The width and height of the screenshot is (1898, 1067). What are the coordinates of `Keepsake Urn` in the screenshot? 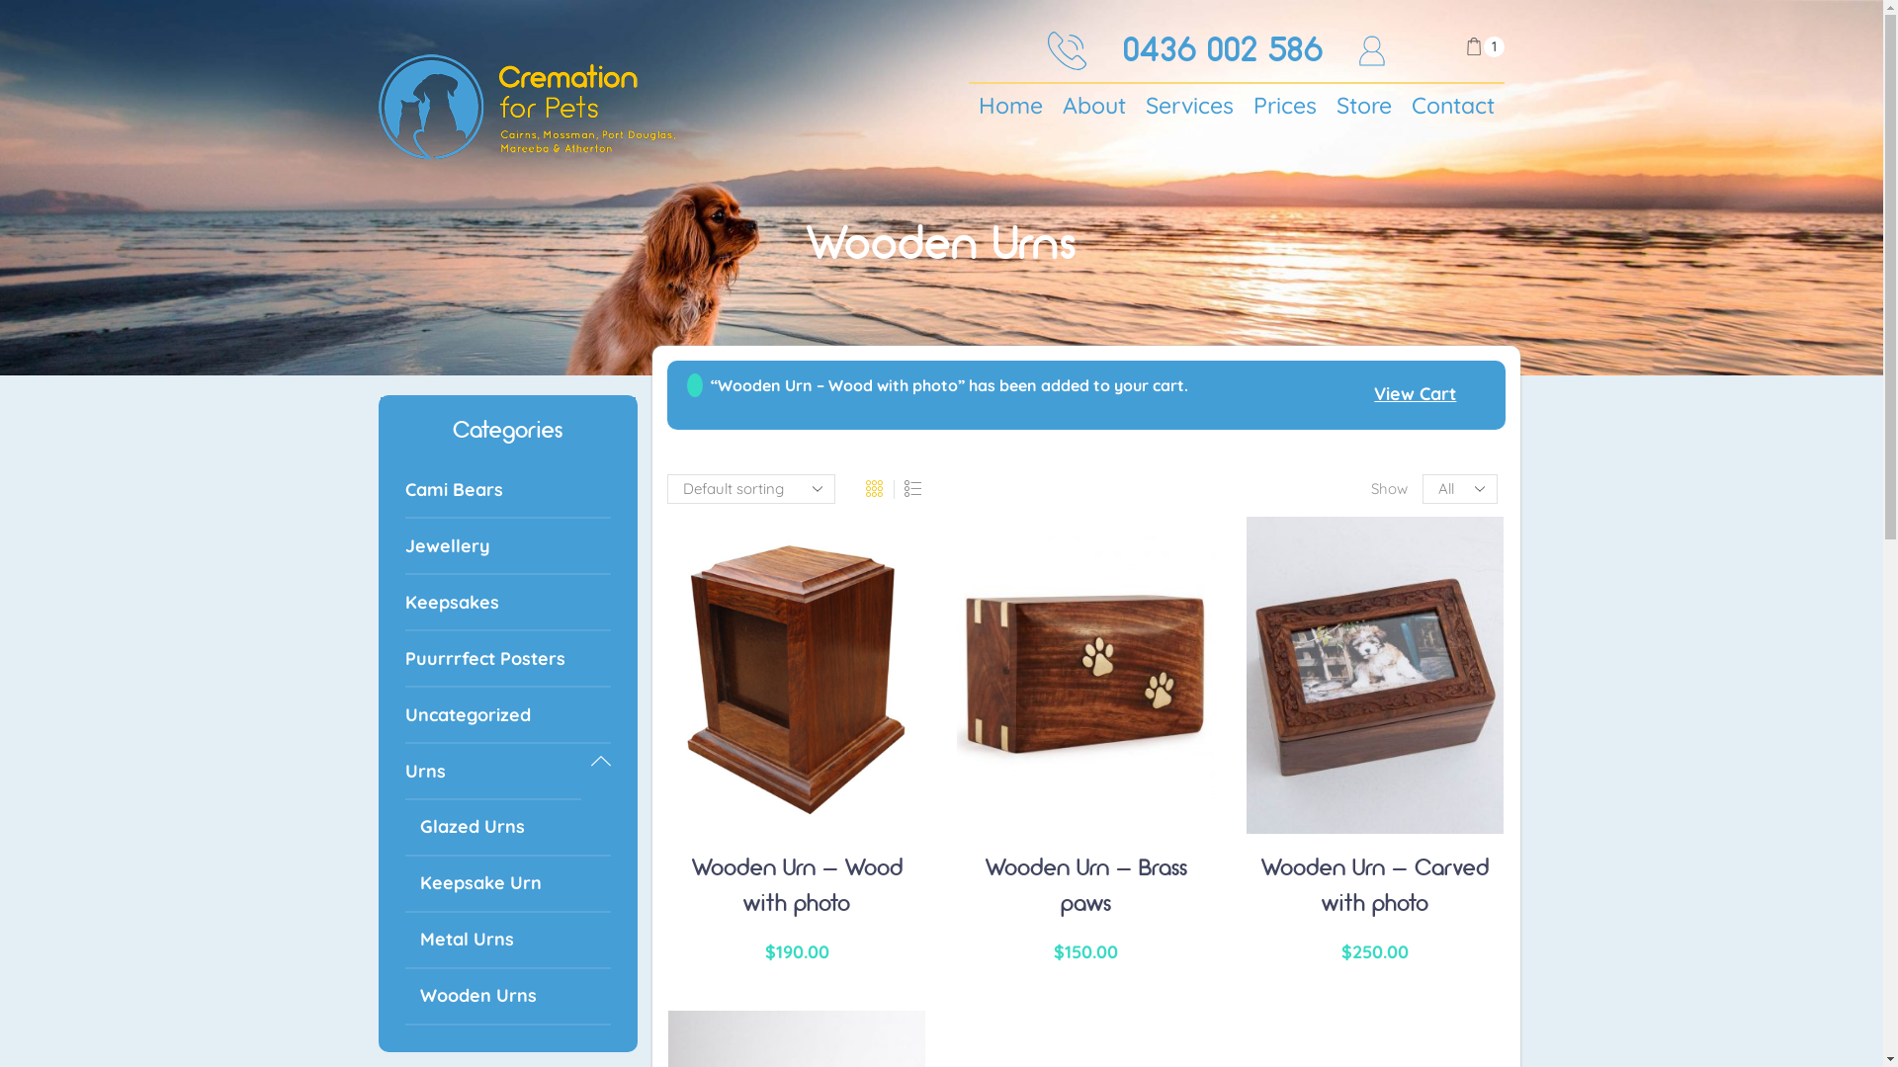 It's located at (508, 885).